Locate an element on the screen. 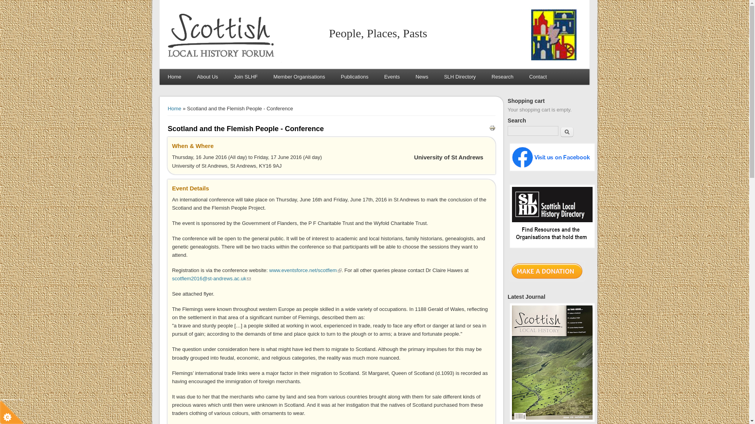  Events is located at coordinates (392, 77).